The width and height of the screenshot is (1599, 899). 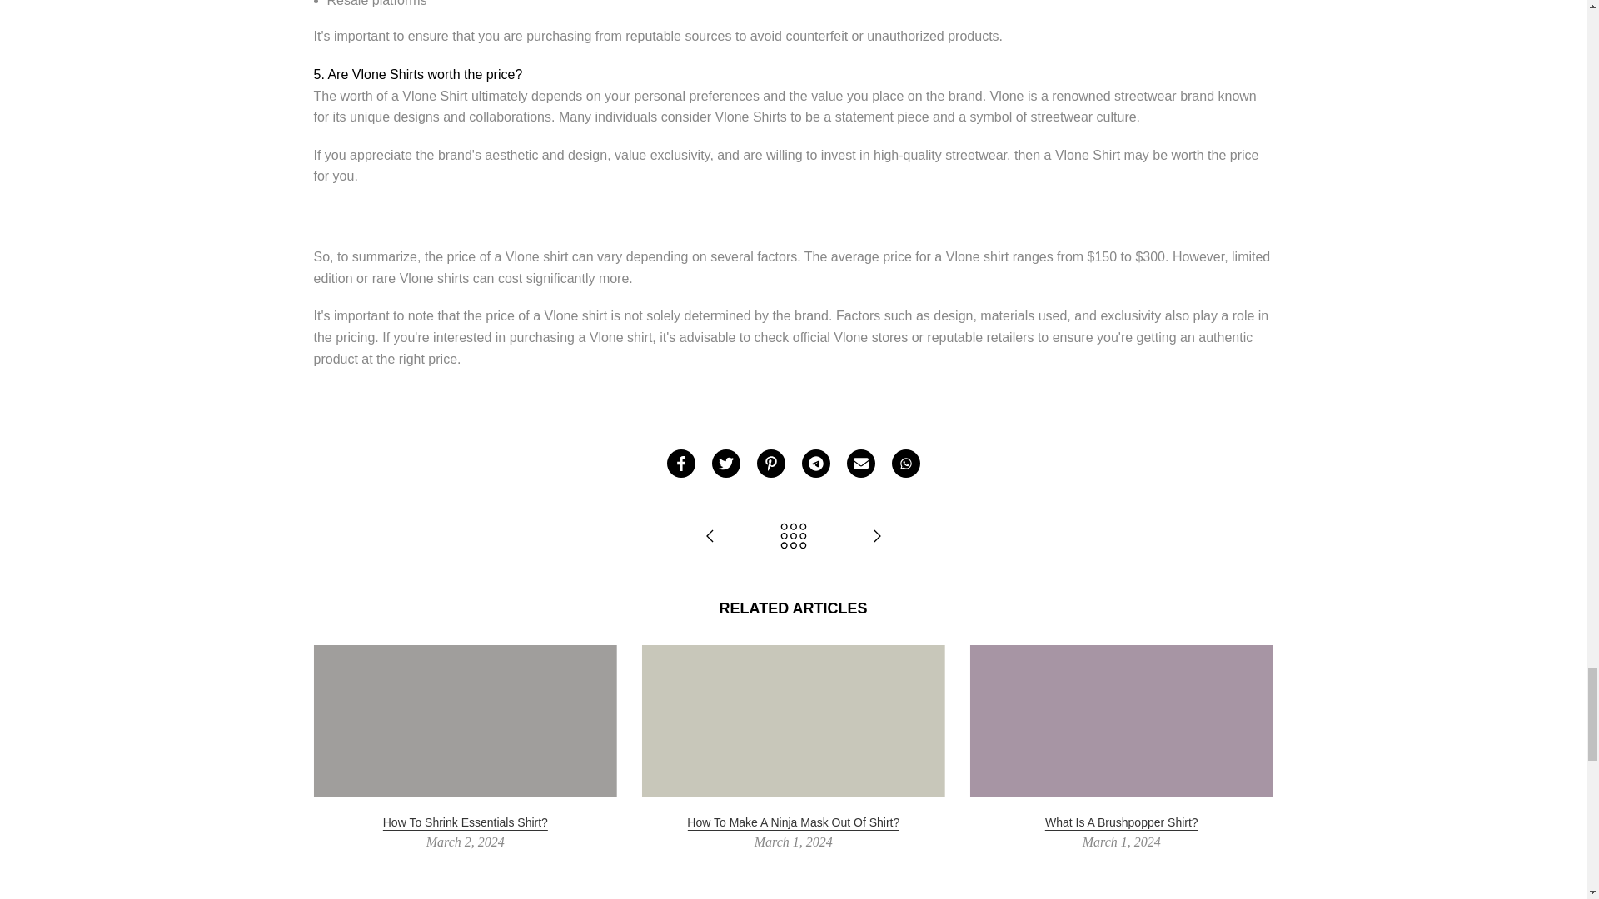 What do you see at coordinates (876, 538) in the screenshot?
I see `What Does Sheldon's 73 Shirt Mean?` at bounding box center [876, 538].